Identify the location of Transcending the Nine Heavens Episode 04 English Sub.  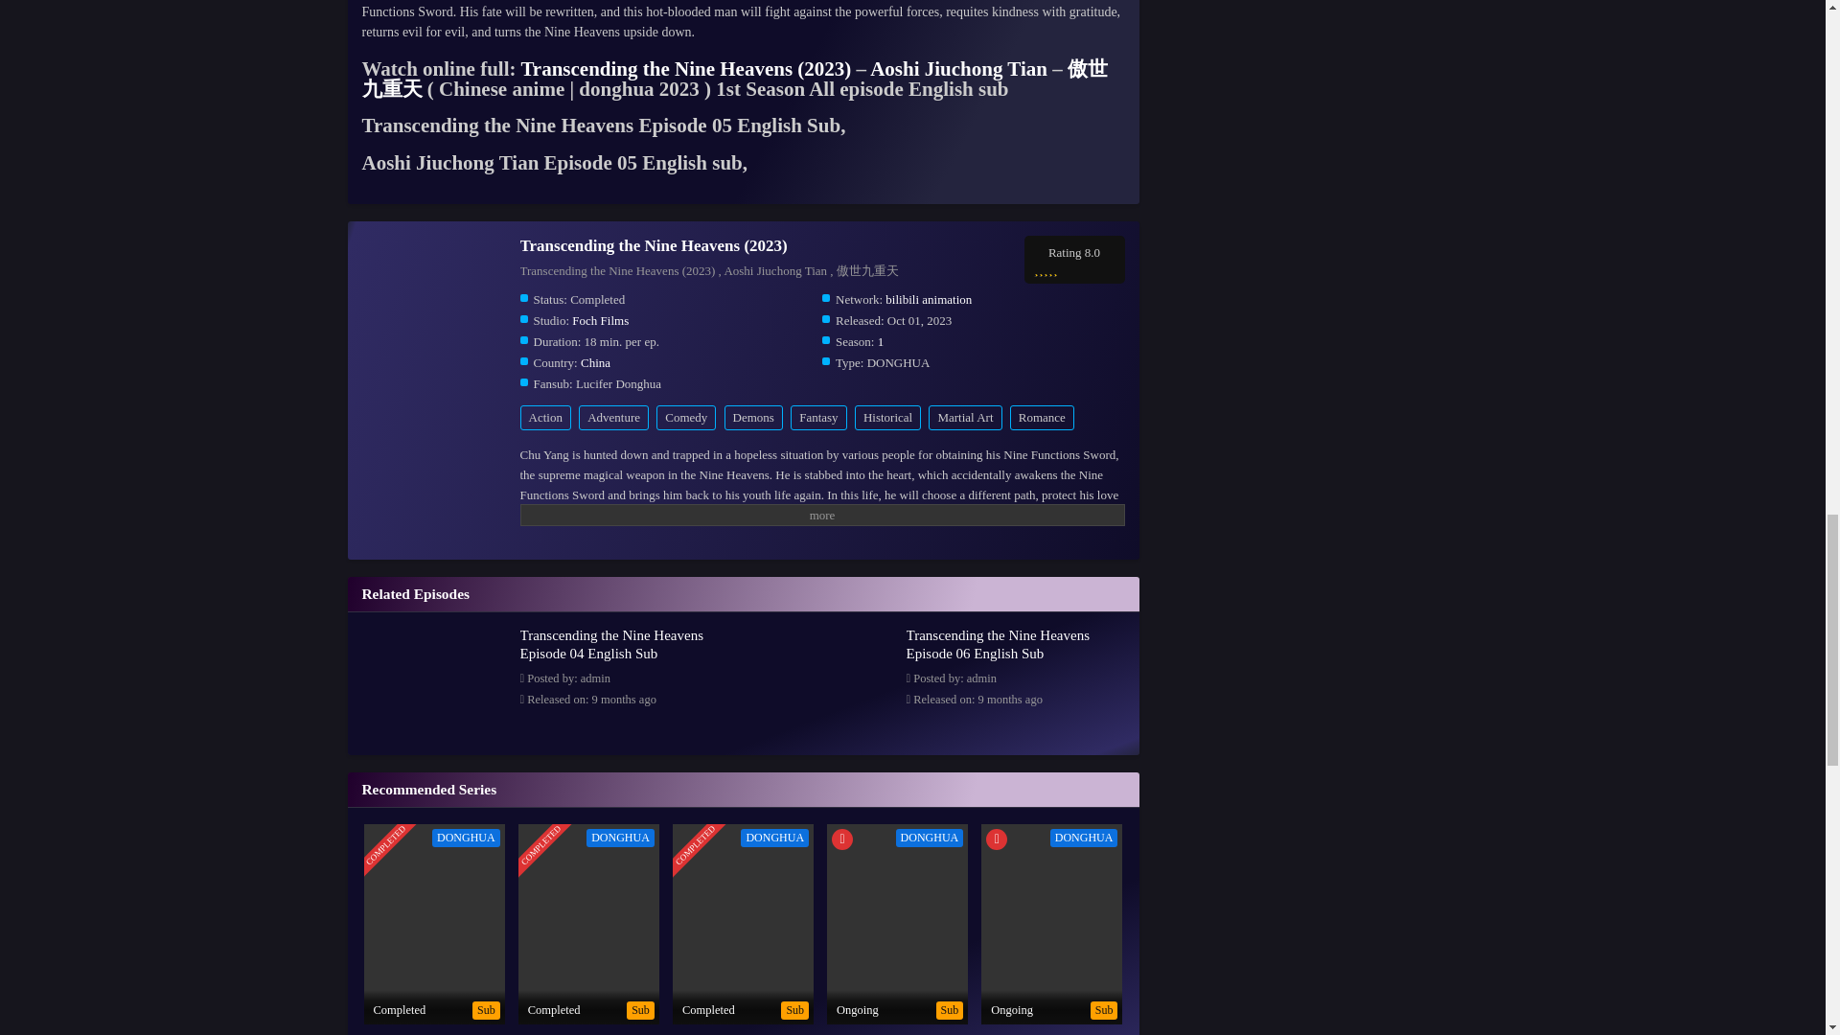
(437, 820).